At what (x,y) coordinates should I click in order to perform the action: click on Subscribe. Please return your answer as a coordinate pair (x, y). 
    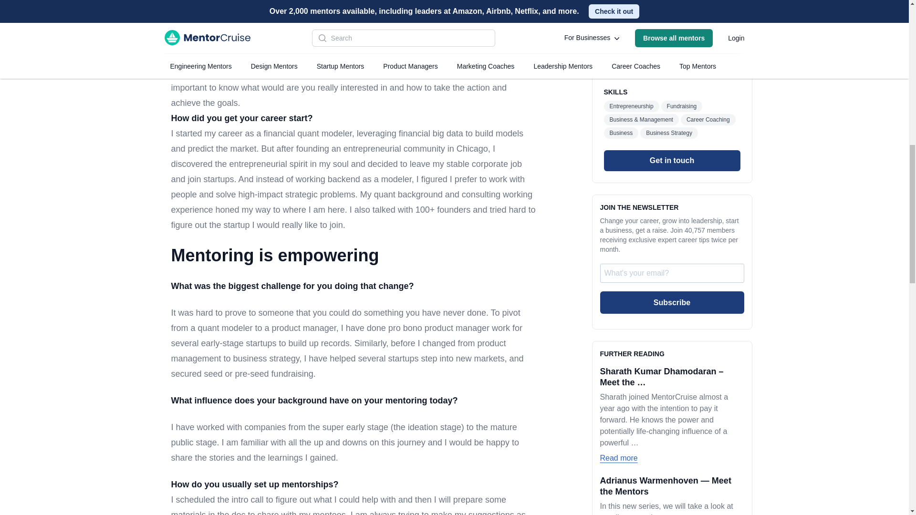
    Looking at the image, I should click on (672, 97).